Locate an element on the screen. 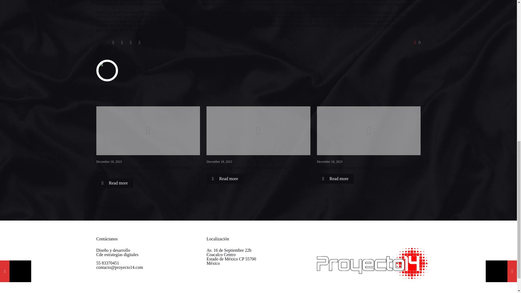 The height and width of the screenshot is (293, 521). Read more is located at coordinates (335, 179).